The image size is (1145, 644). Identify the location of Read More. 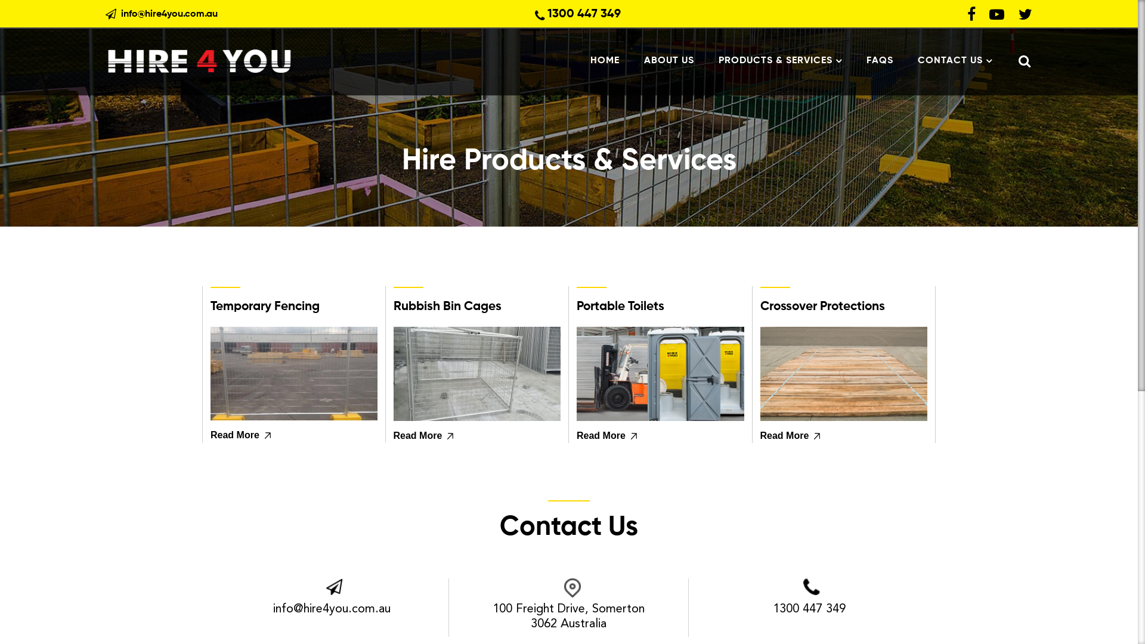
(418, 435).